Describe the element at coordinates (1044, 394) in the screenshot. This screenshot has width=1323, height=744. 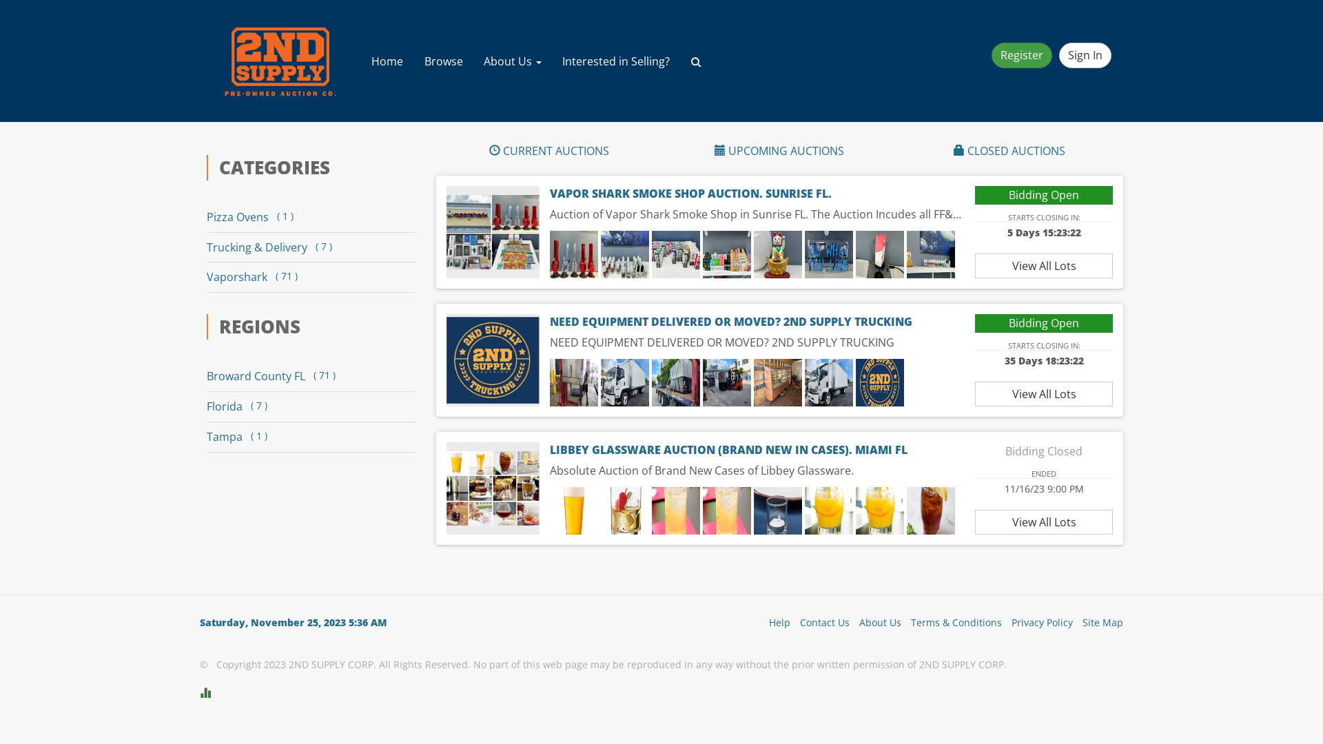
I see `View All Lots` at that location.